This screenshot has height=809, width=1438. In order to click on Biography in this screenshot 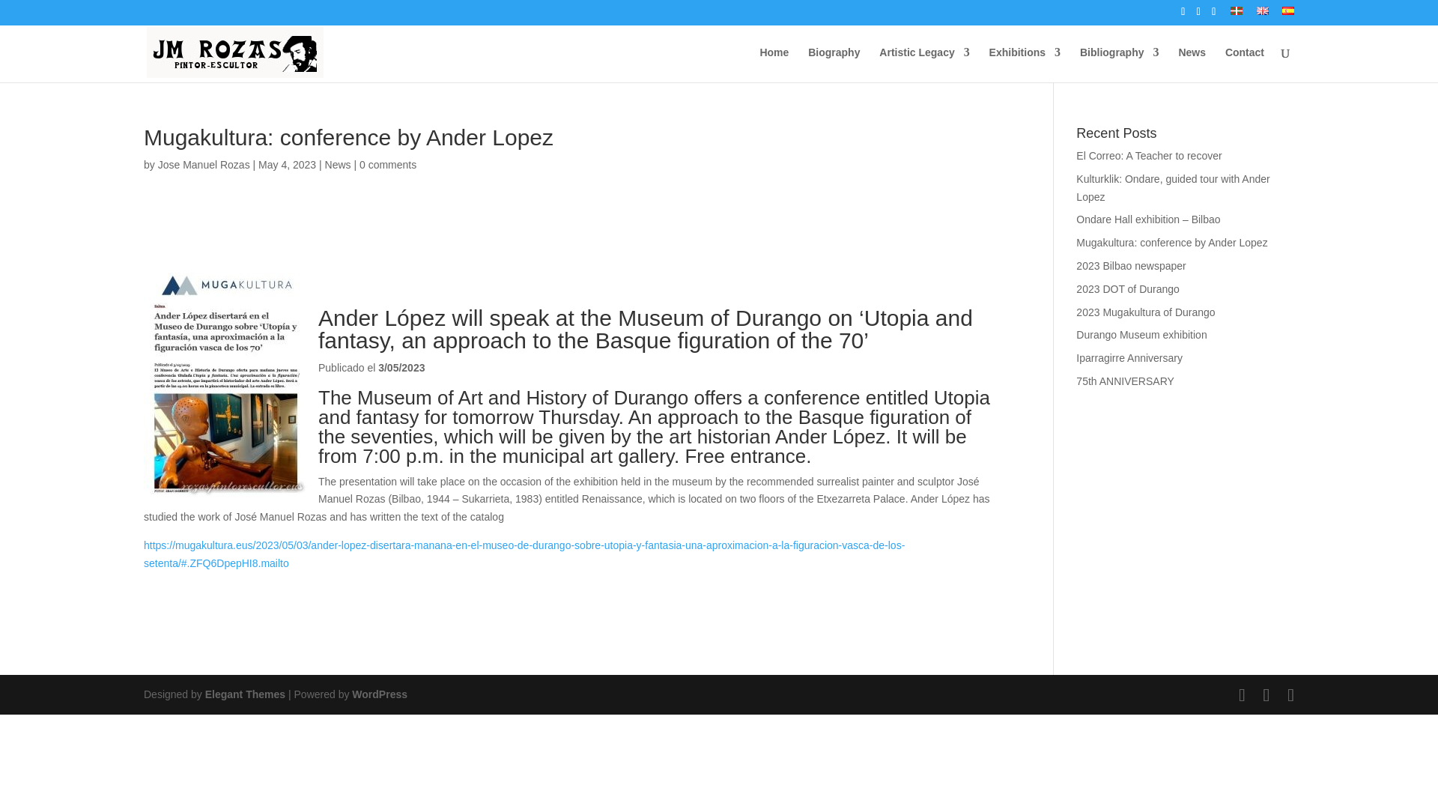, I will do `click(834, 64)`.